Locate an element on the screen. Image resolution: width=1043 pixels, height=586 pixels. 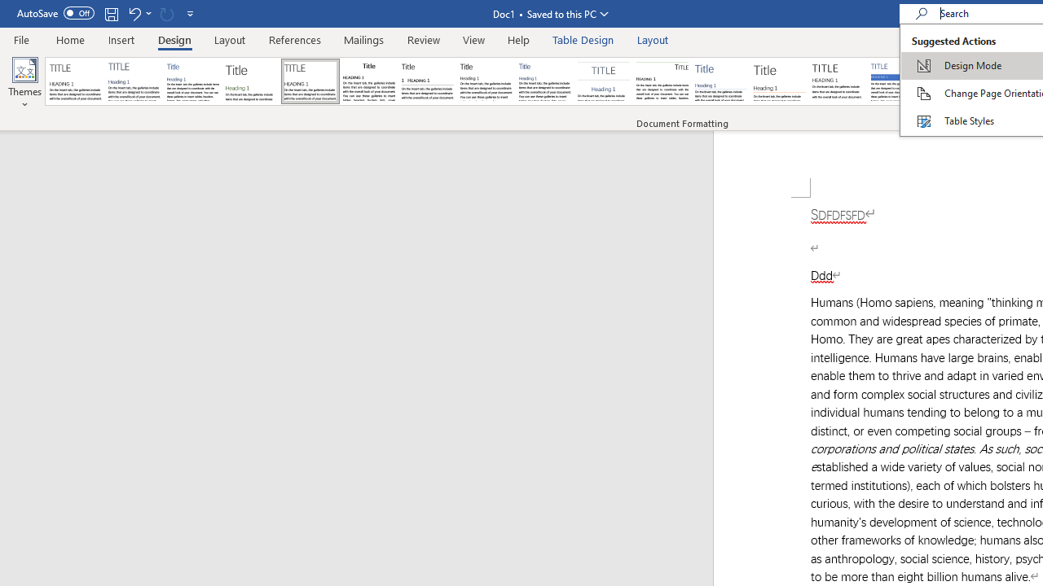
Minimalist is located at coordinates (838, 81).